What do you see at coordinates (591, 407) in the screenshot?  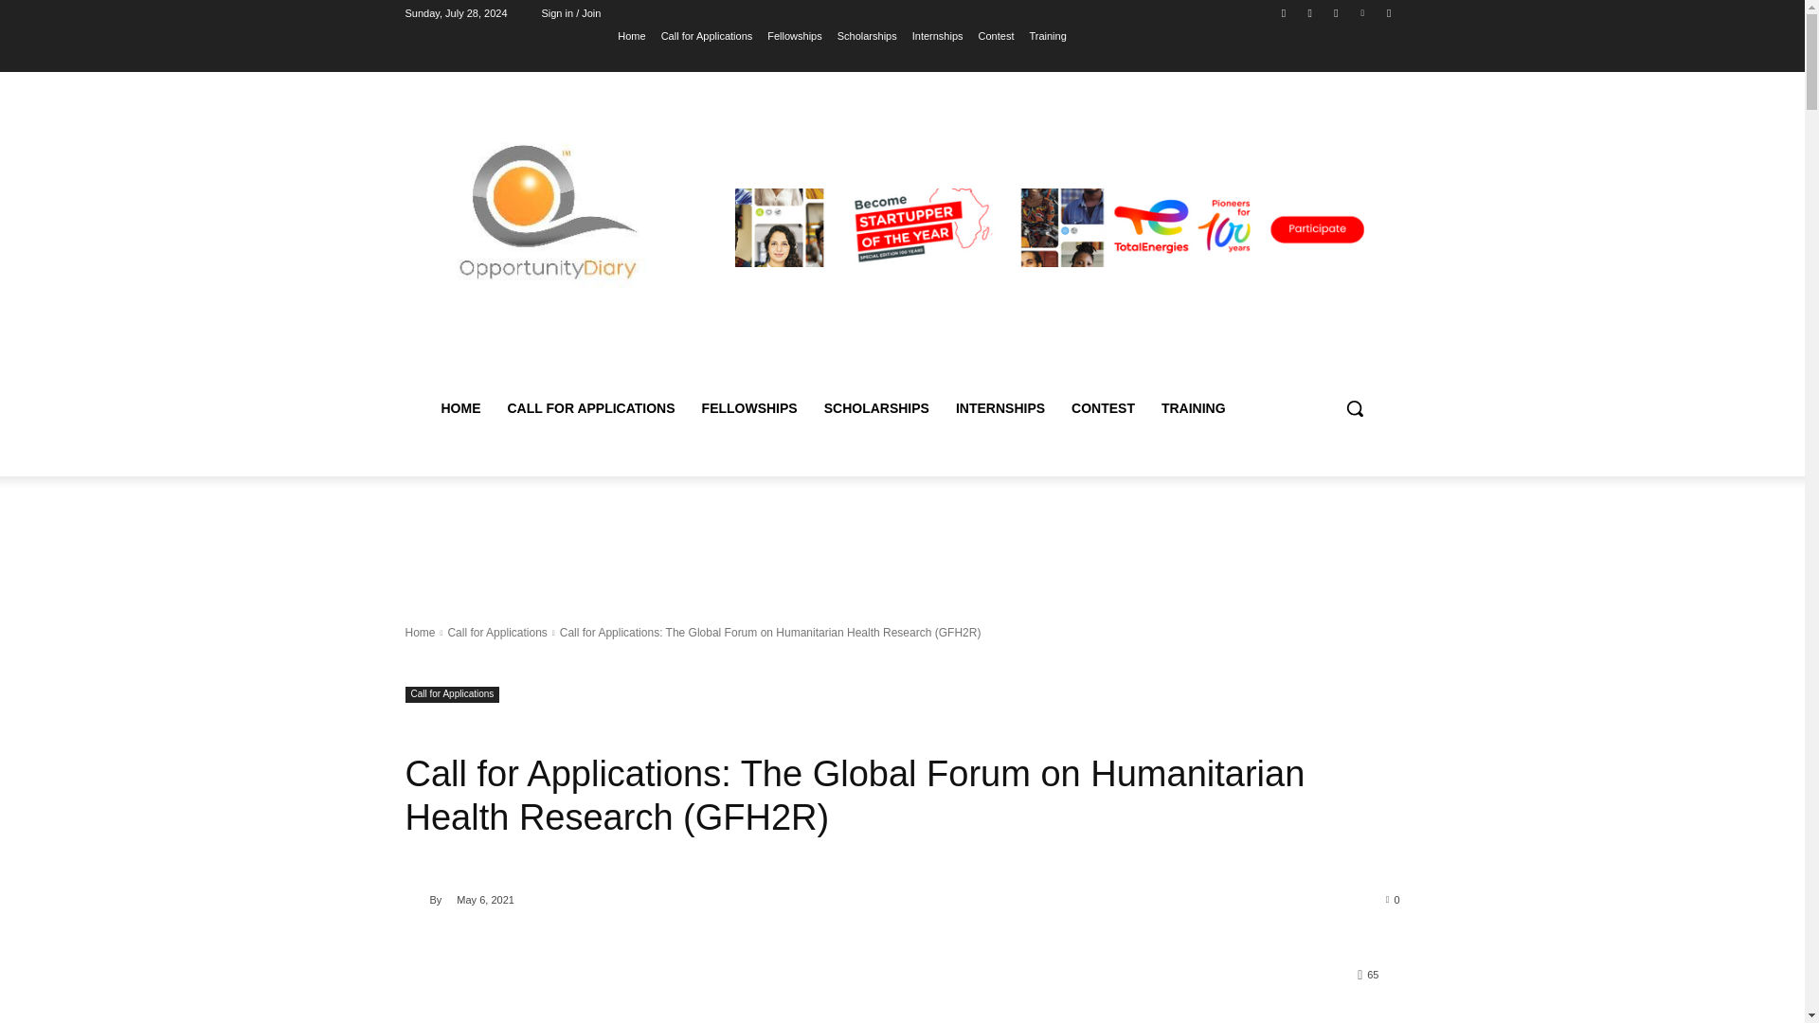 I see `CALL FOR APPLICATIONS` at bounding box center [591, 407].